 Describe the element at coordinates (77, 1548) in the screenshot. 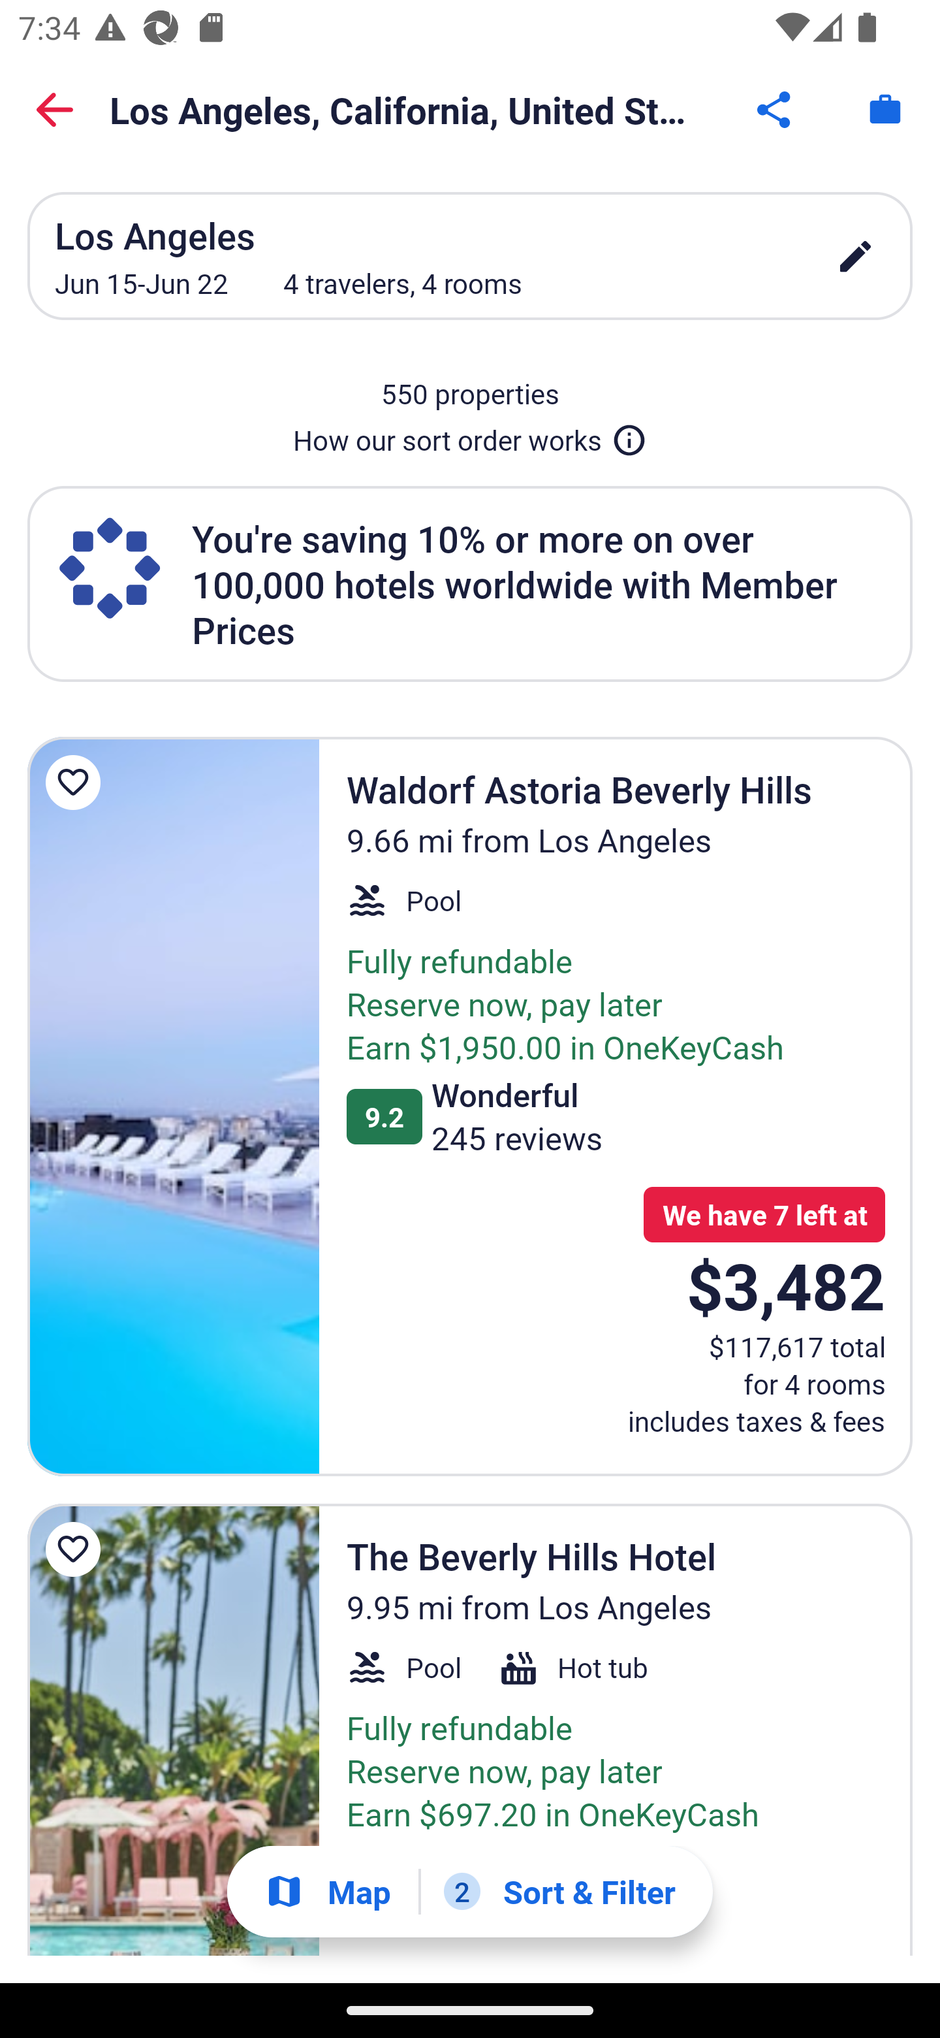

I see `Save The Beverly Hills Hotel to a trip` at that location.